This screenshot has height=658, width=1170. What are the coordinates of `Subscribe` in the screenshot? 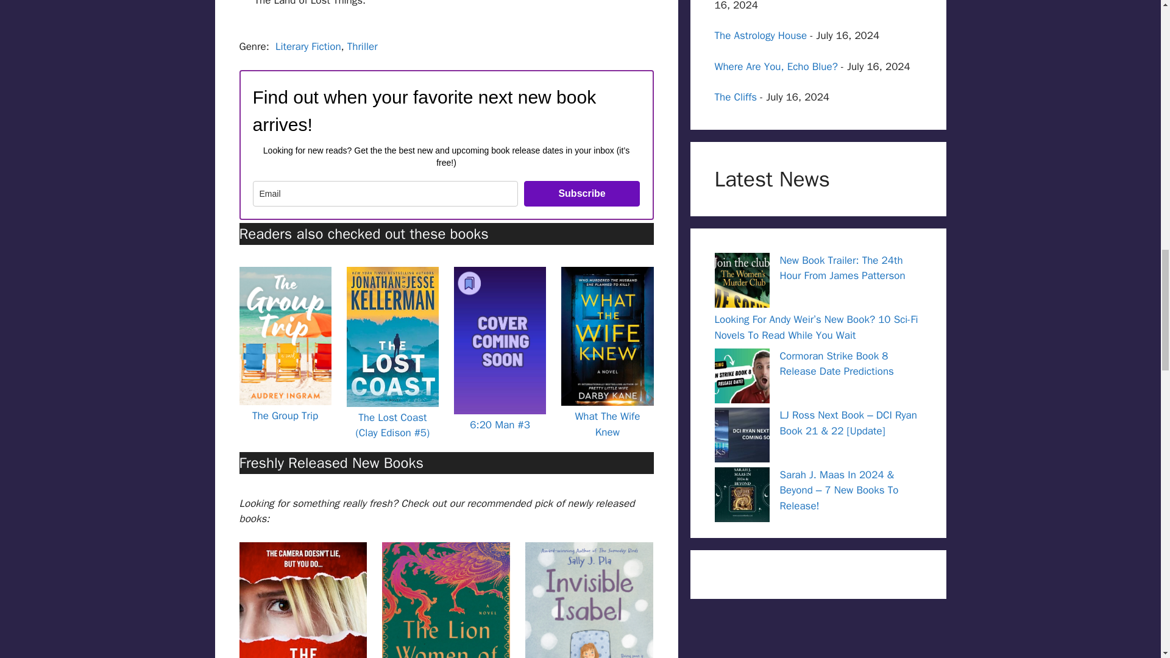 It's located at (582, 194).